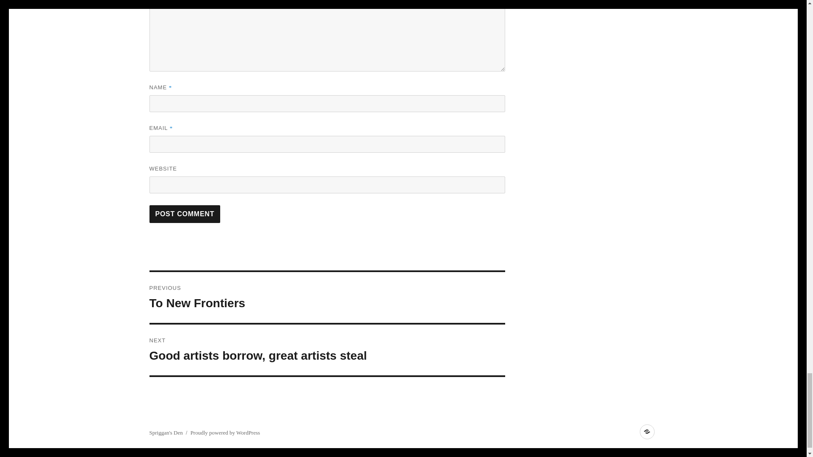 This screenshot has height=457, width=813. I want to click on Post Comment, so click(185, 214).